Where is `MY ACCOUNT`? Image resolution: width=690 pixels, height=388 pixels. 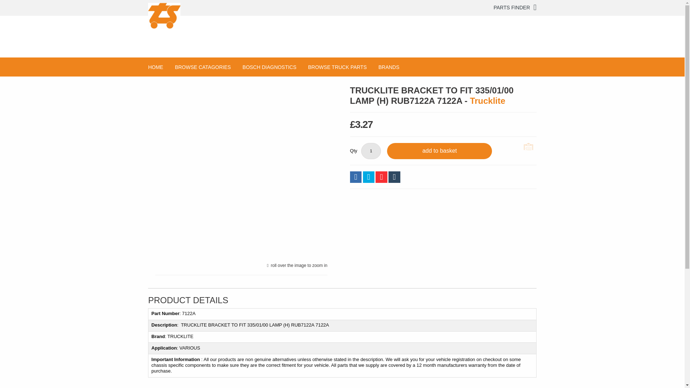
MY ACCOUNT is located at coordinates (167, 8).